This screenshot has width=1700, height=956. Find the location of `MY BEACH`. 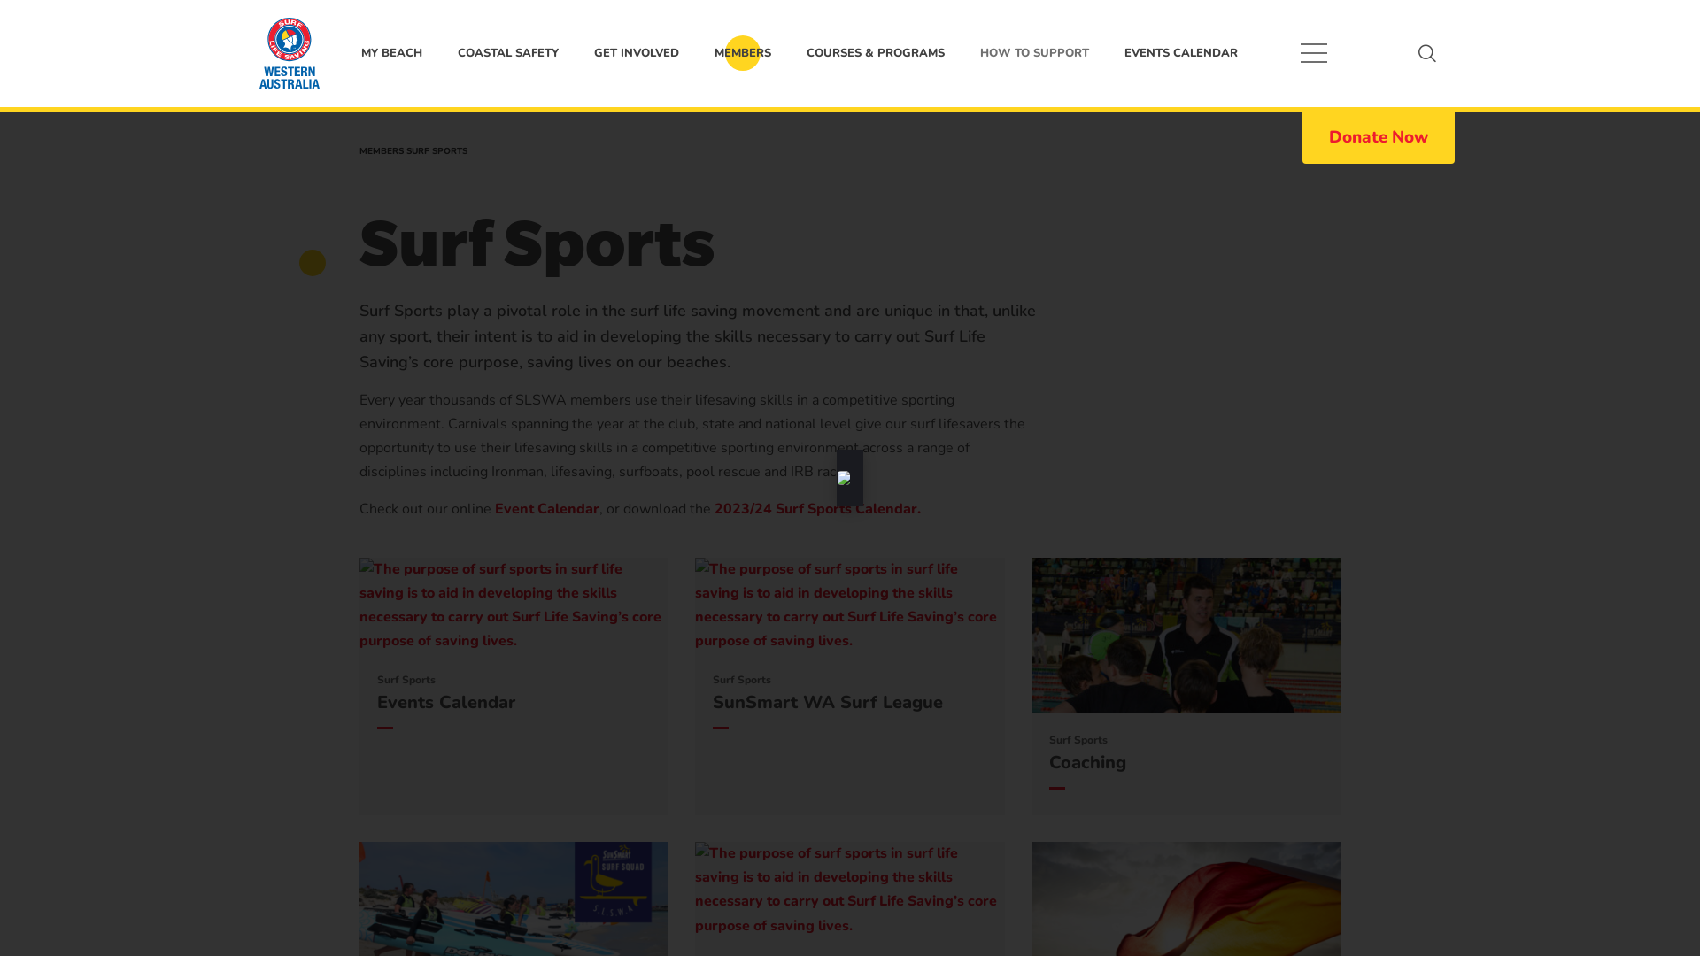

MY BEACH is located at coordinates (391, 53).